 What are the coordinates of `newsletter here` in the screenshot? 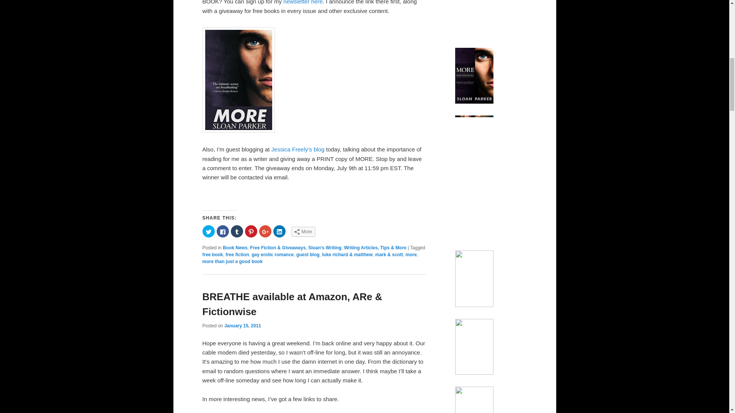 It's located at (302, 2).